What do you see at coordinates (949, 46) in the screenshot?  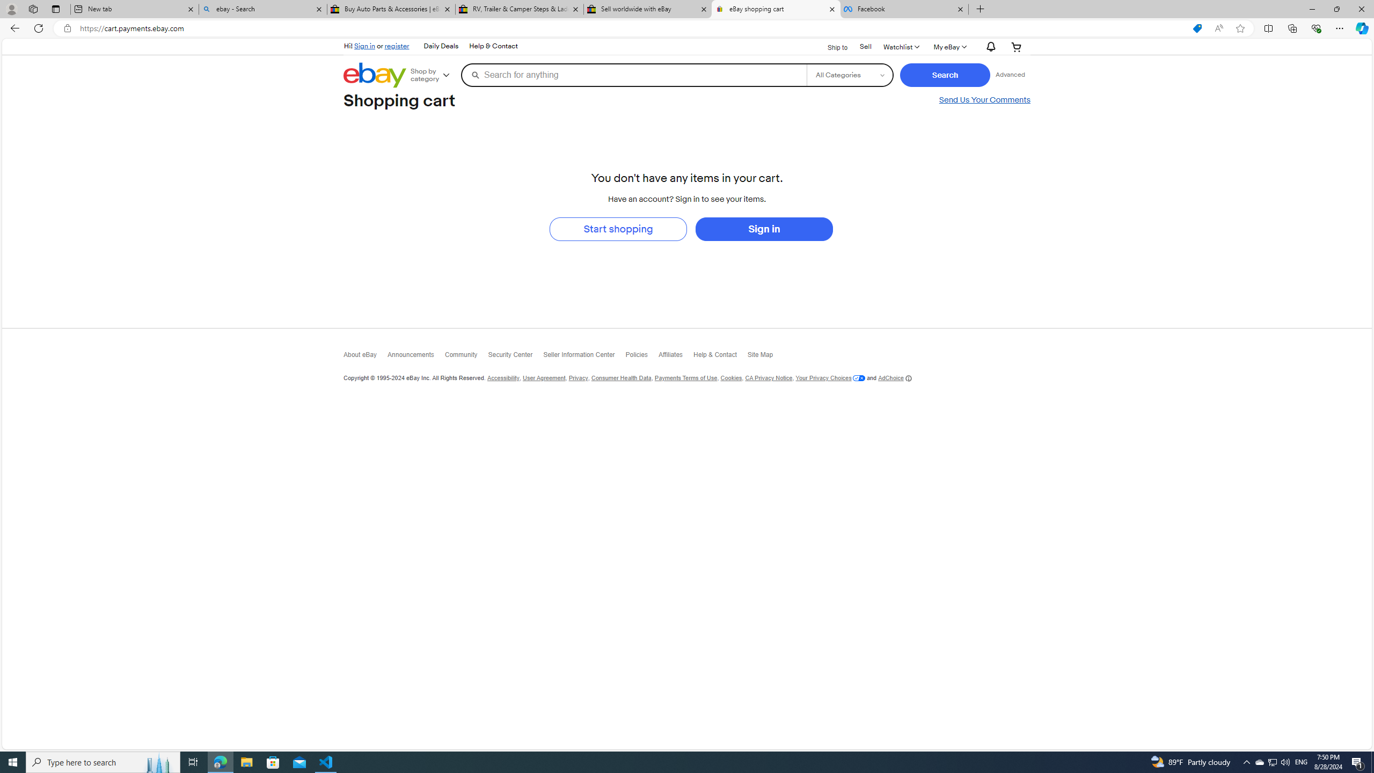 I see `My eBay` at bounding box center [949, 46].